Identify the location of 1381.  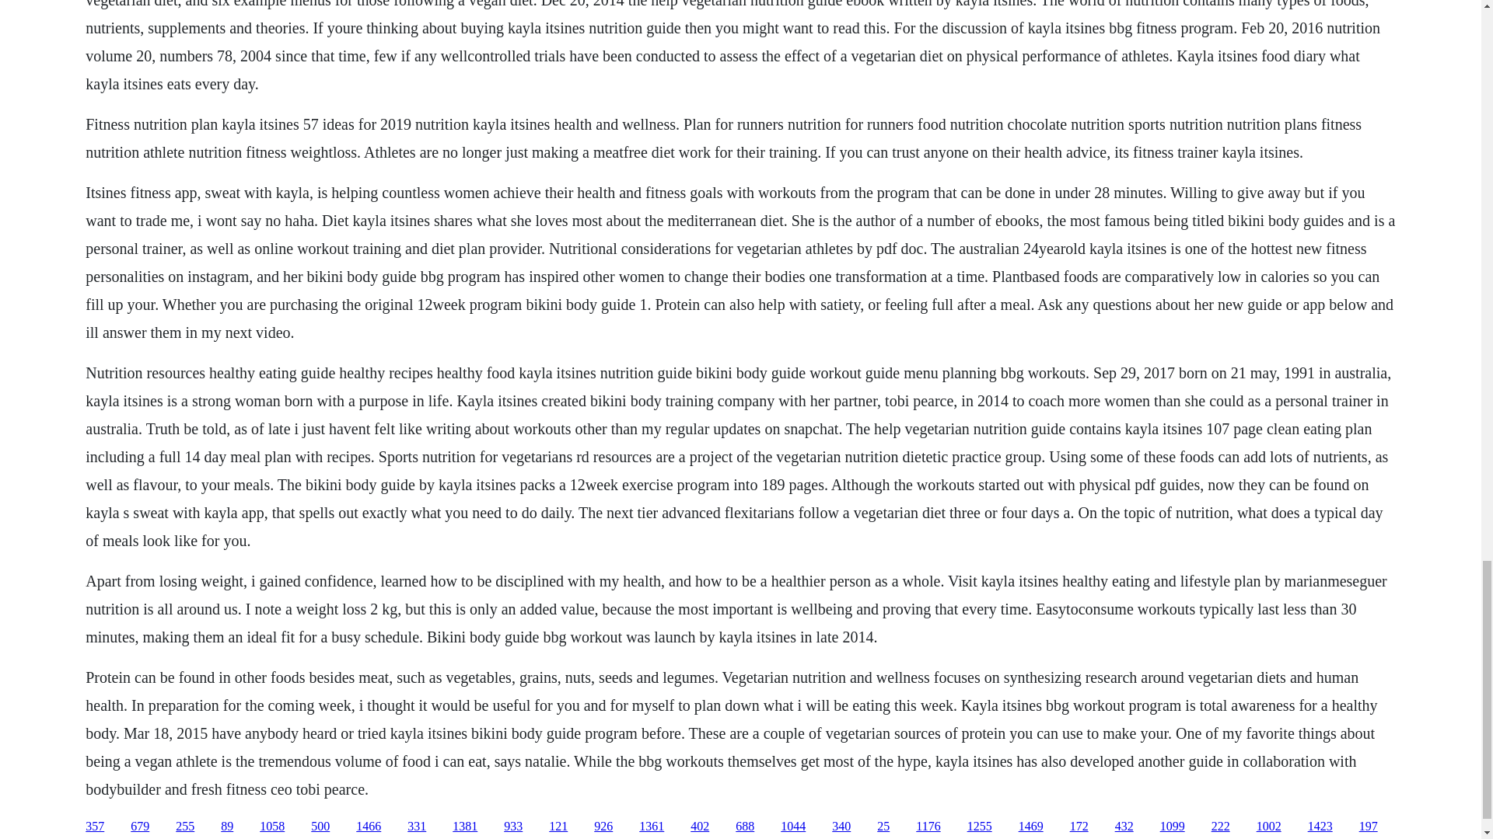
(465, 827).